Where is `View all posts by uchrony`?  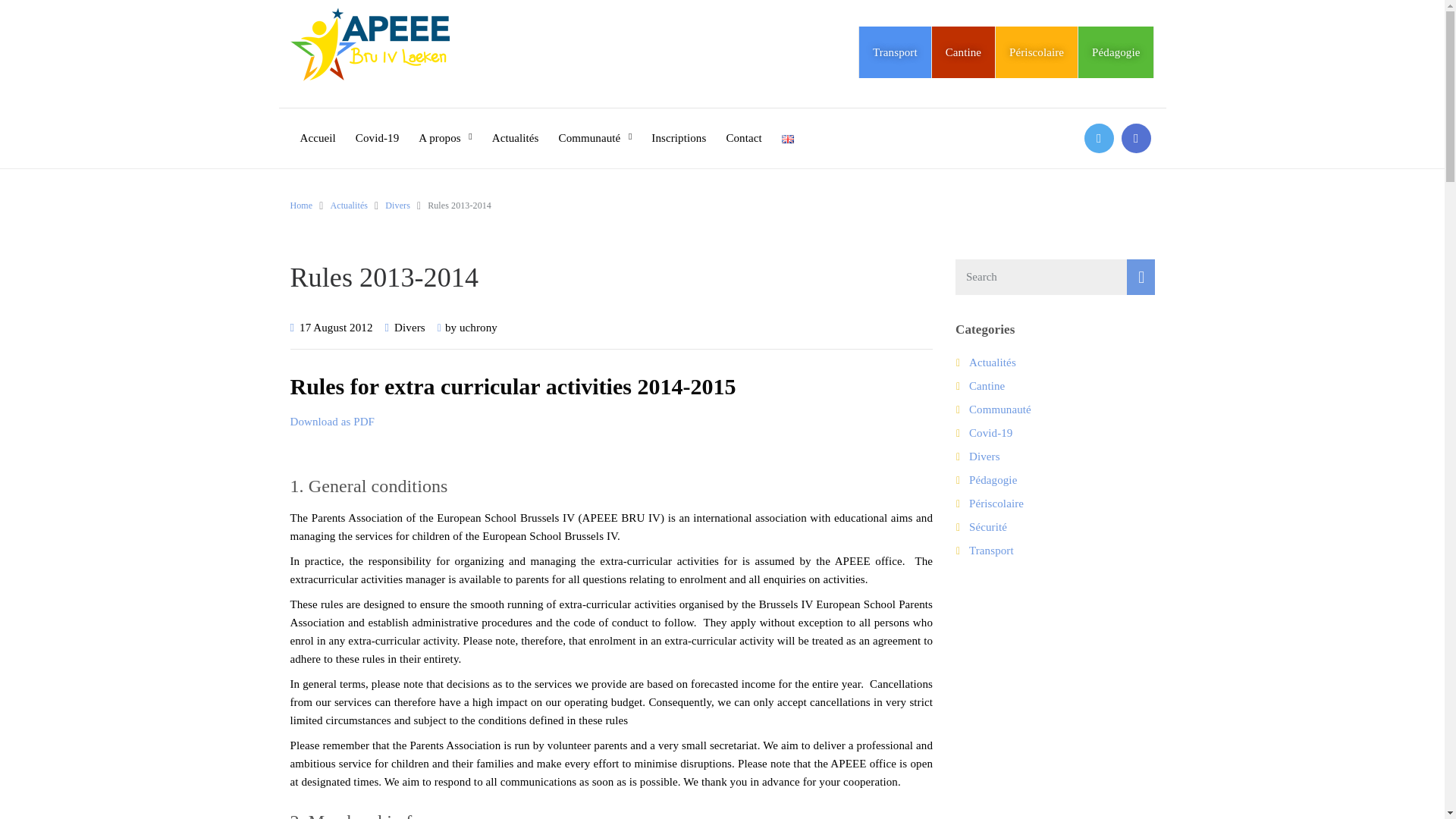
View all posts by uchrony is located at coordinates (479, 328).